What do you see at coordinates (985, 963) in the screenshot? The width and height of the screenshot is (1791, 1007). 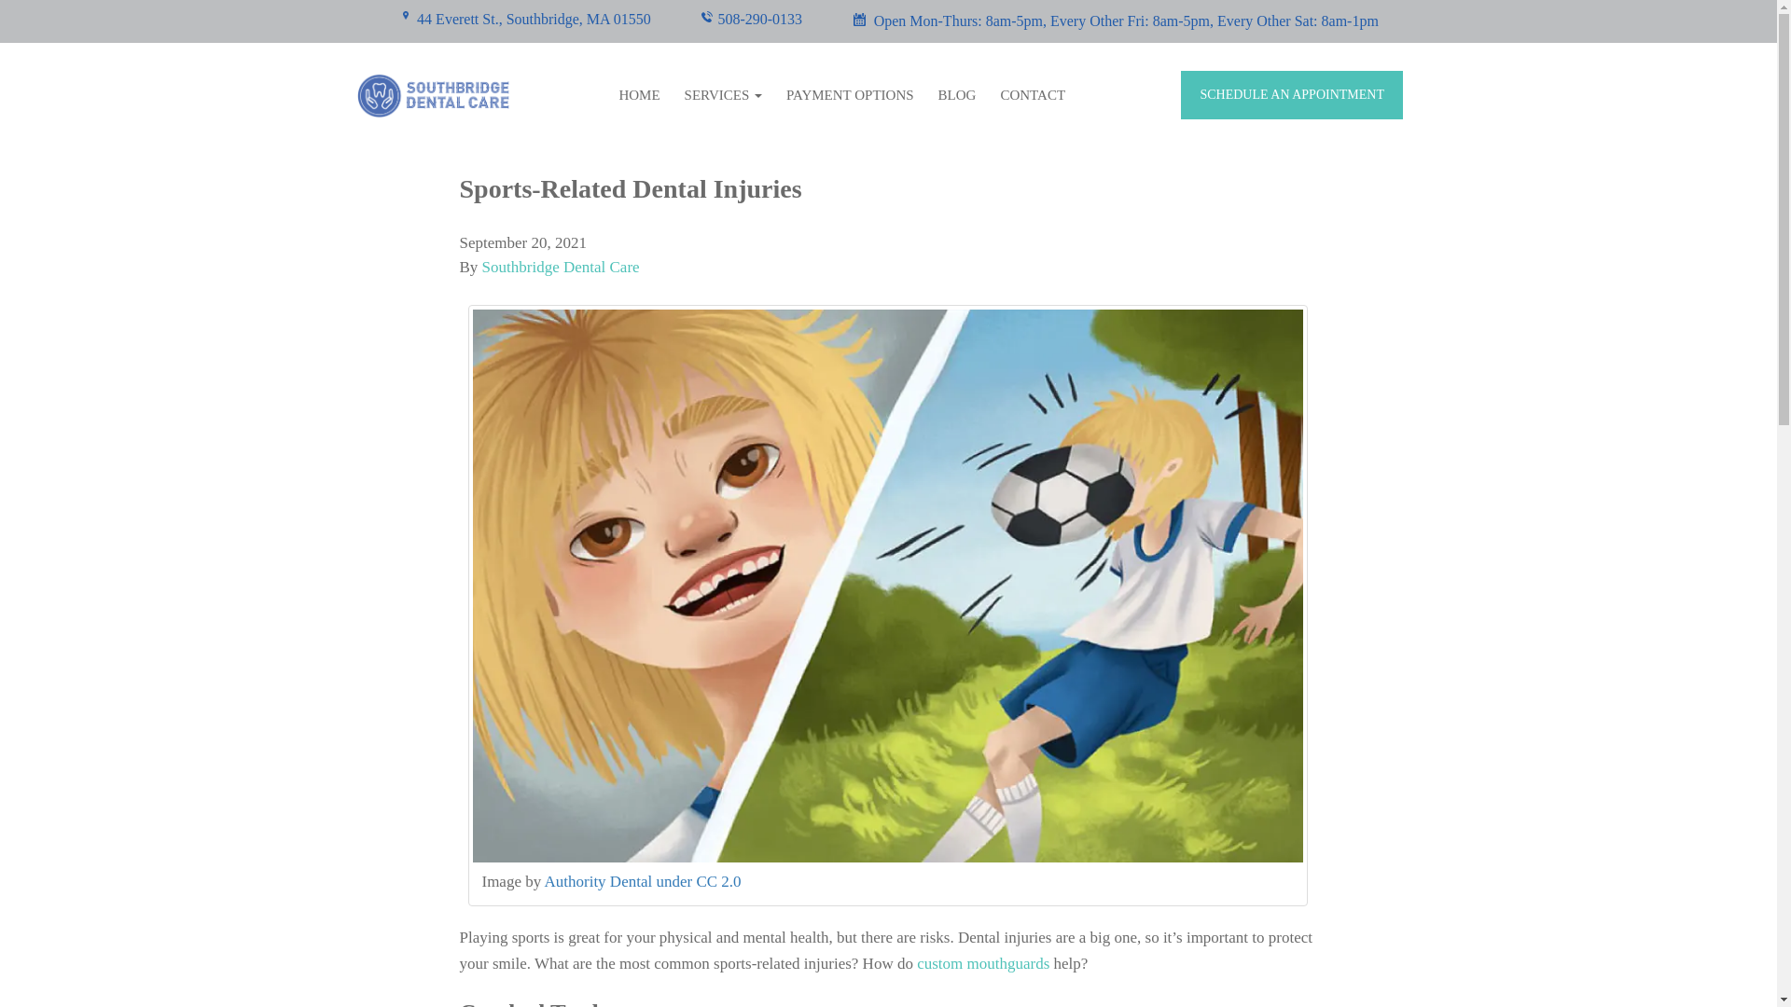 I see `custom mouthguards` at bounding box center [985, 963].